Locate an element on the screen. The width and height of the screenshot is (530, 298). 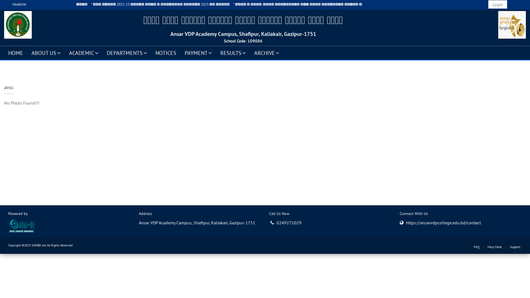
Login is located at coordinates (498, 4).